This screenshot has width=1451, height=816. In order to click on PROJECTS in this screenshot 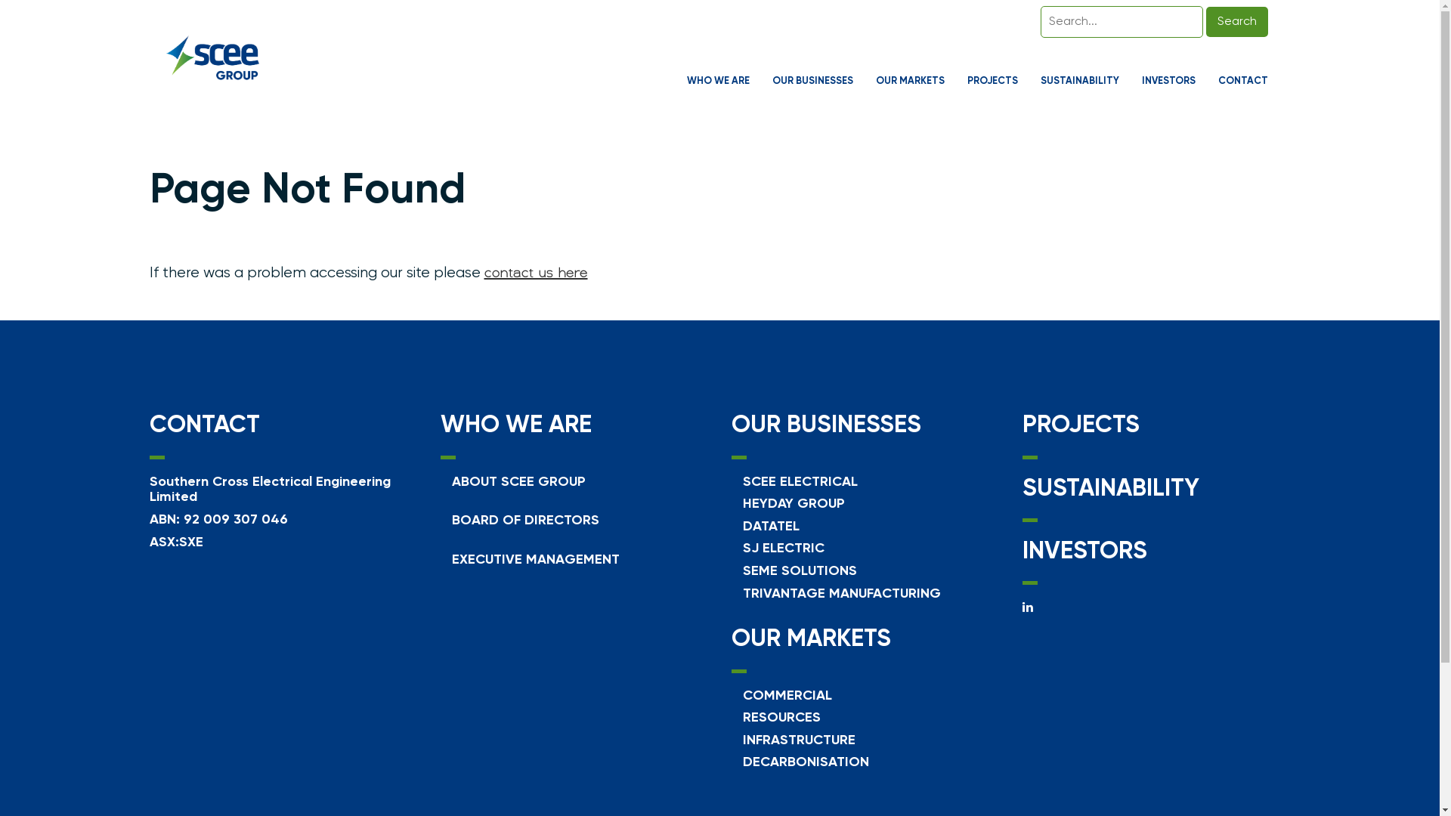, I will do `click(1001, 82)`.